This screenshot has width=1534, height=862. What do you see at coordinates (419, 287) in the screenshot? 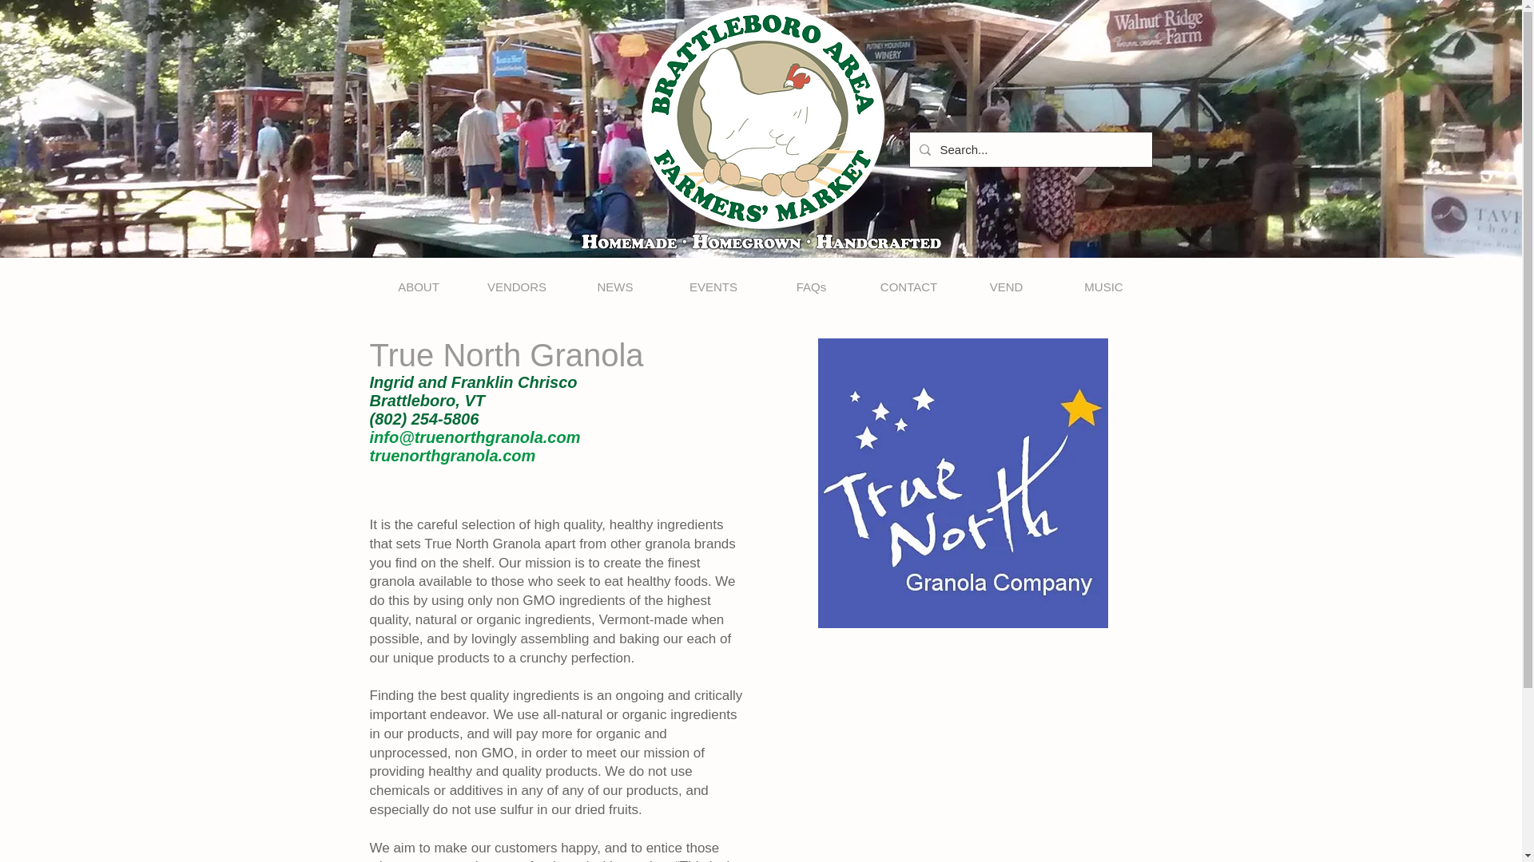
I see `ABOUT` at bounding box center [419, 287].